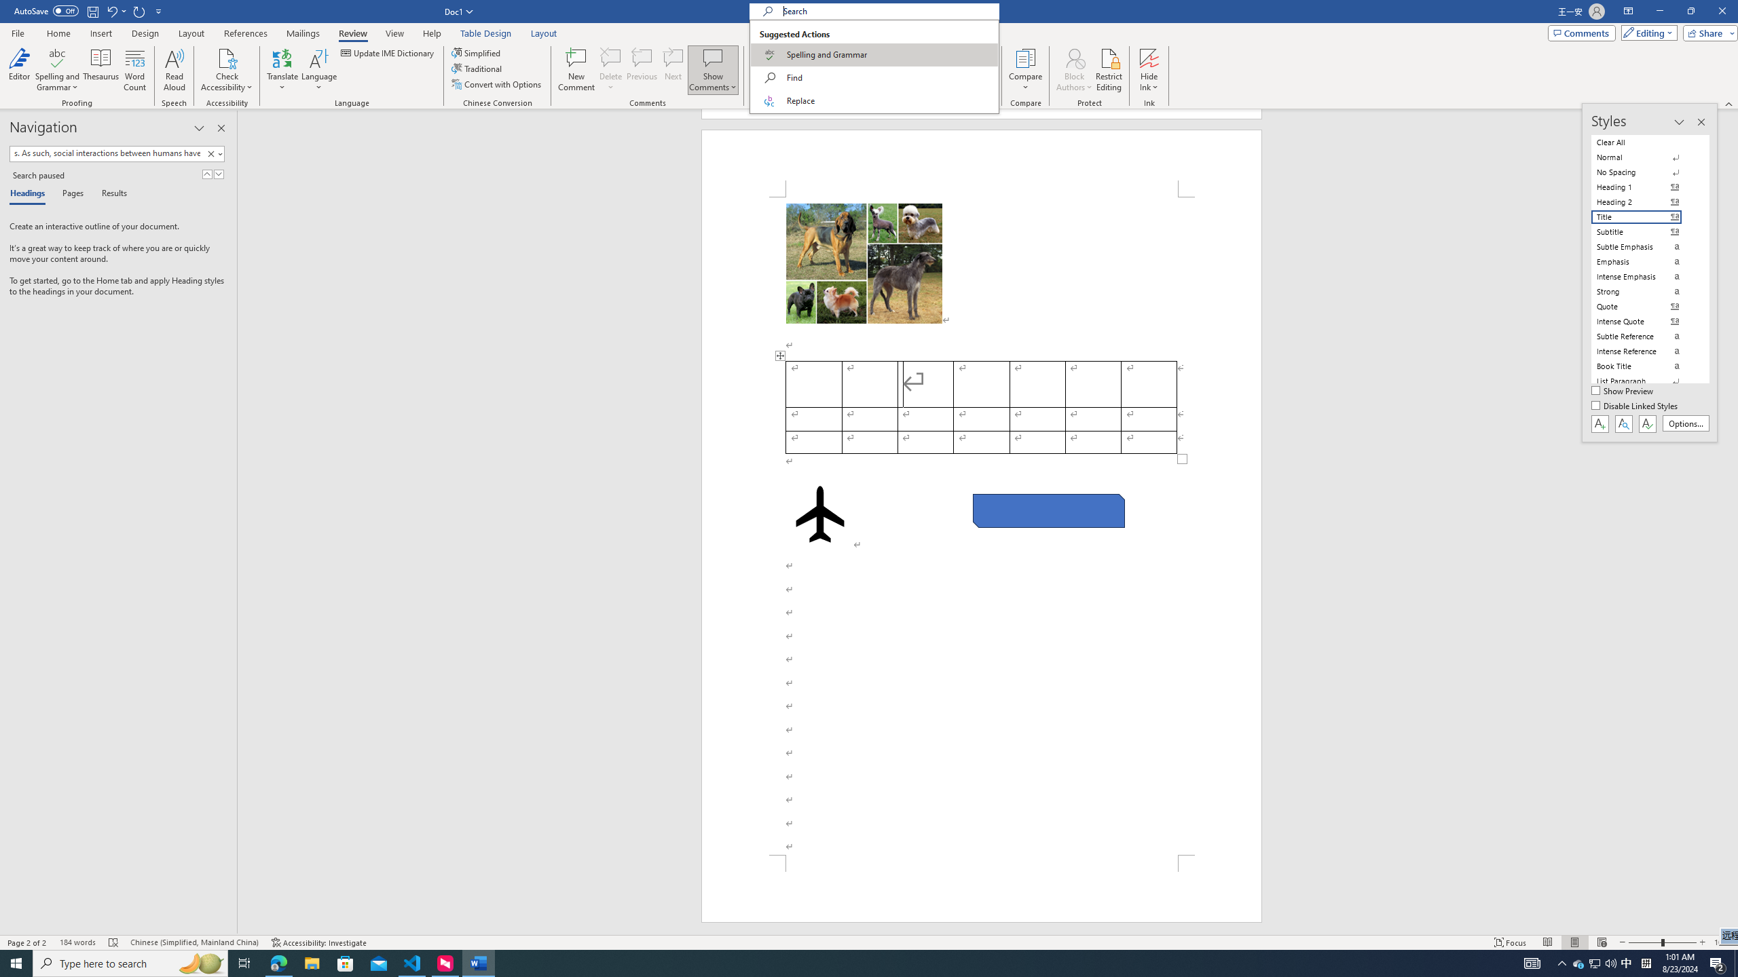 This screenshot has width=1738, height=977. I want to click on Undo Style, so click(111, 11).